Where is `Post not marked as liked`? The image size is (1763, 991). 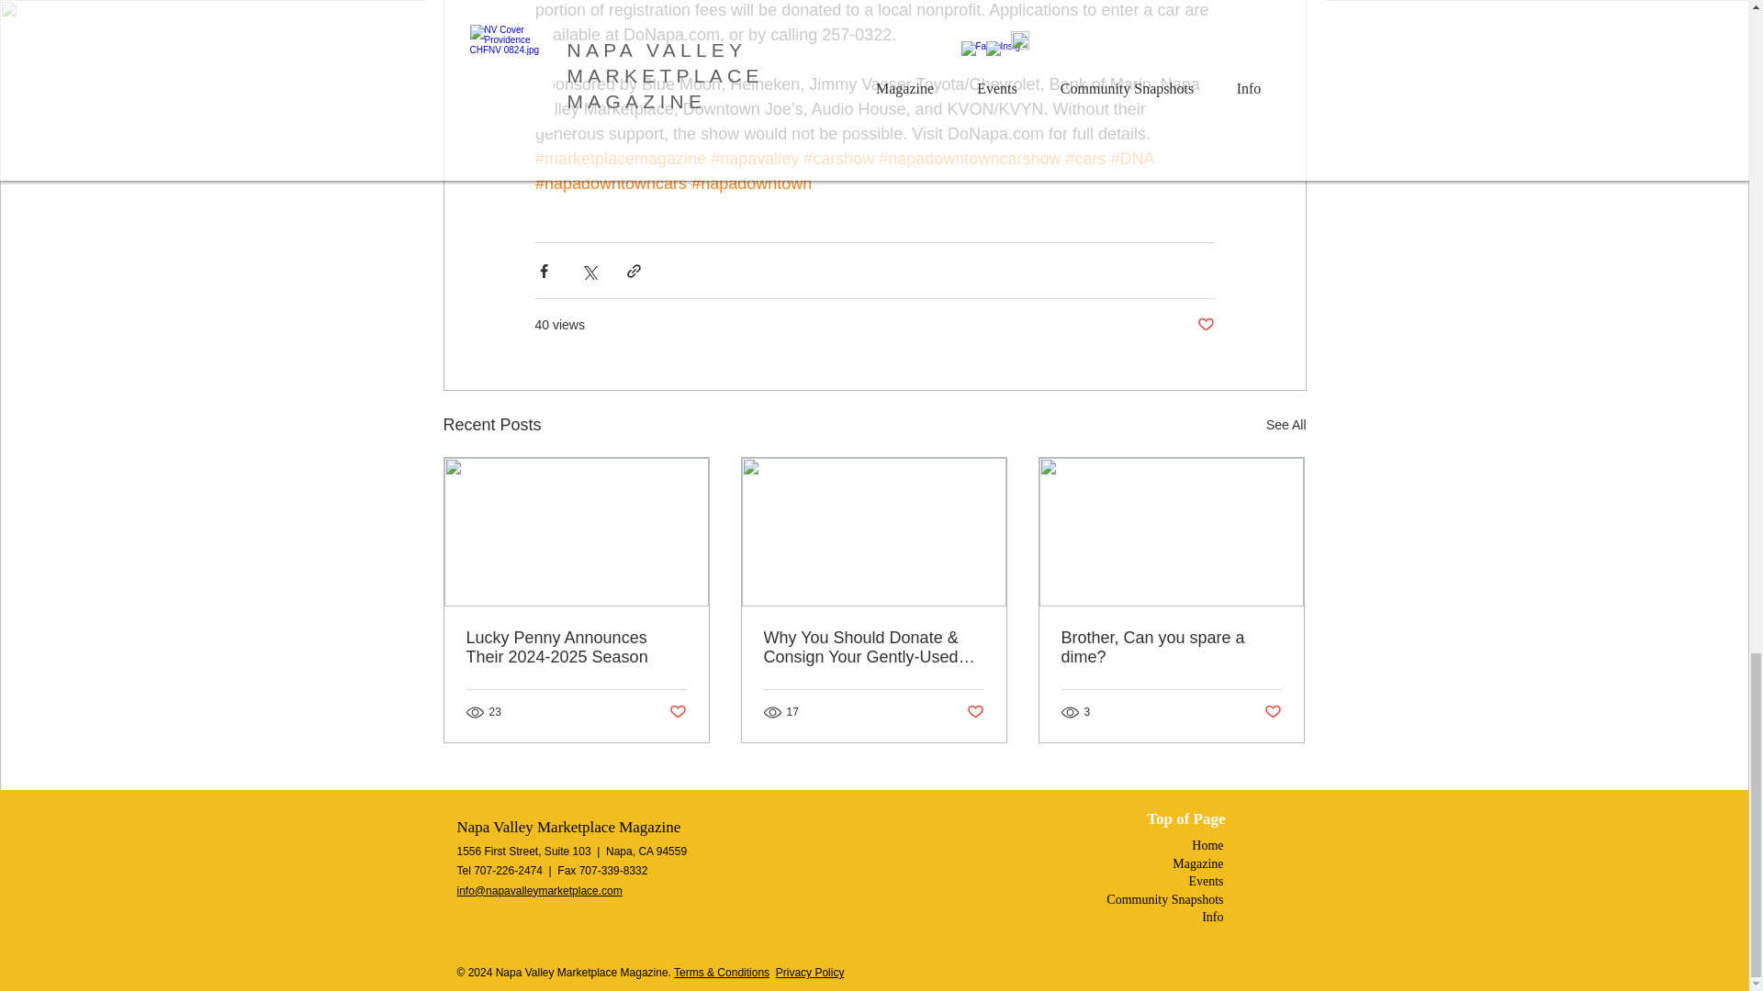
Post not marked as liked is located at coordinates (1205, 325).